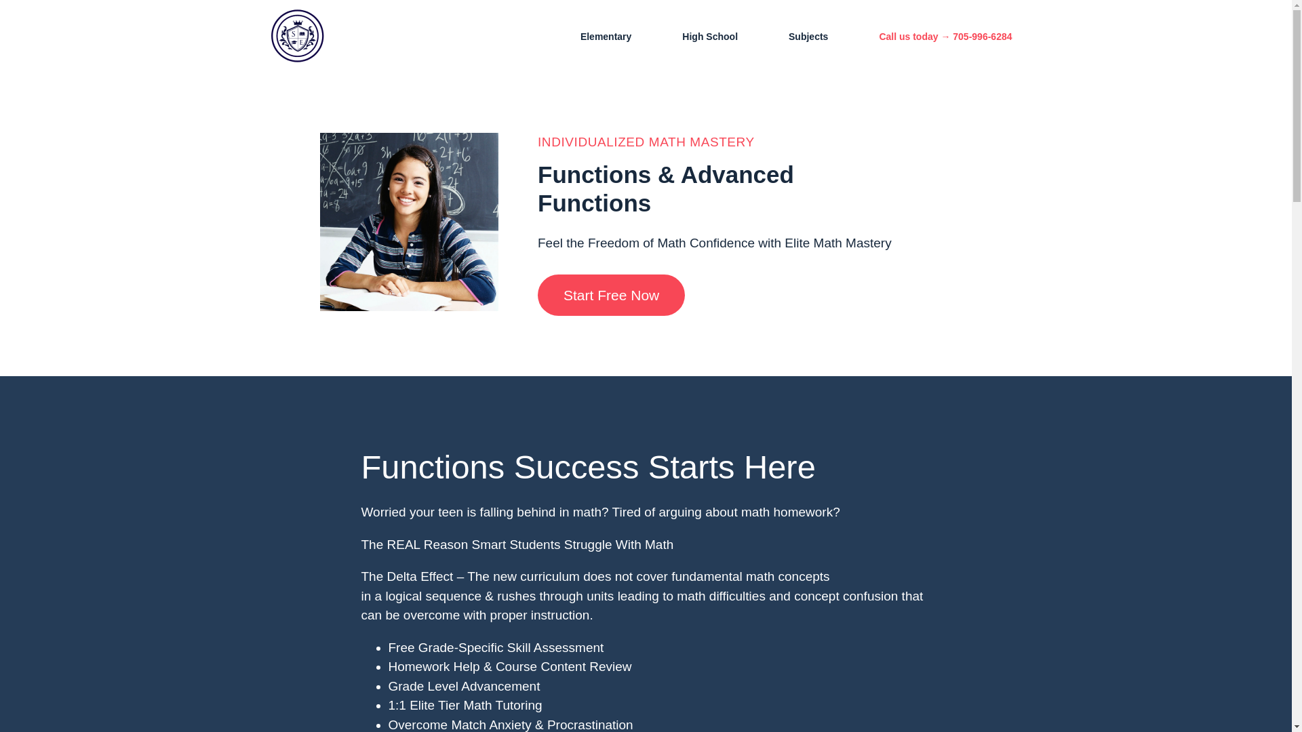 The width and height of the screenshot is (1302, 732). Describe the element at coordinates (610, 295) in the screenshot. I see `Start Free Now` at that location.